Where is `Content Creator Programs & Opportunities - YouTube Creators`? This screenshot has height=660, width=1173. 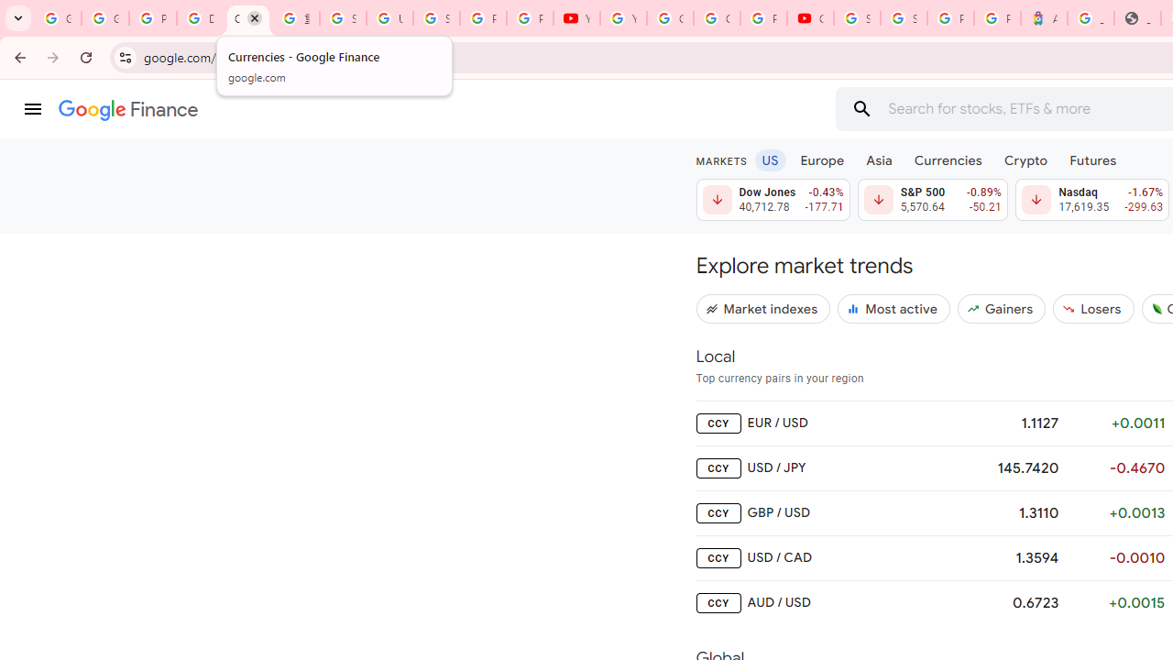 Content Creator Programs & Opportunities - YouTube Creators is located at coordinates (810, 18).